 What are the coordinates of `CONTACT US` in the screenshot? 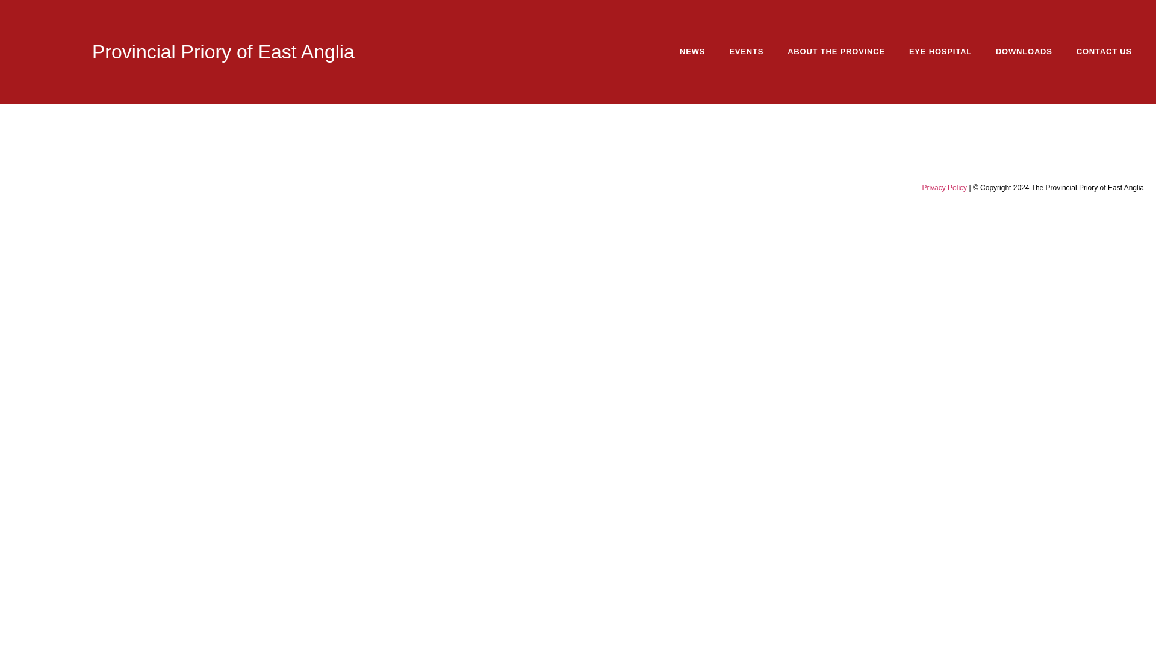 It's located at (1104, 52).